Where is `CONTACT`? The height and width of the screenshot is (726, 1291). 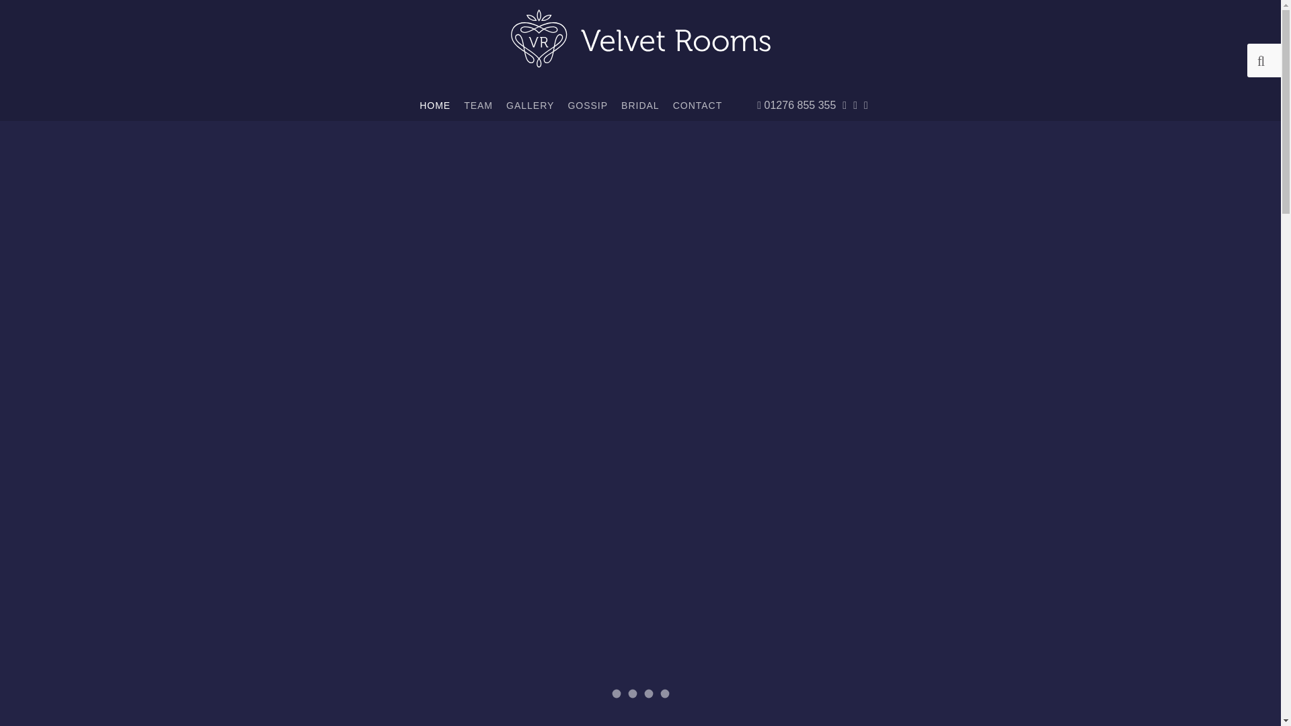
CONTACT is located at coordinates (697, 106).